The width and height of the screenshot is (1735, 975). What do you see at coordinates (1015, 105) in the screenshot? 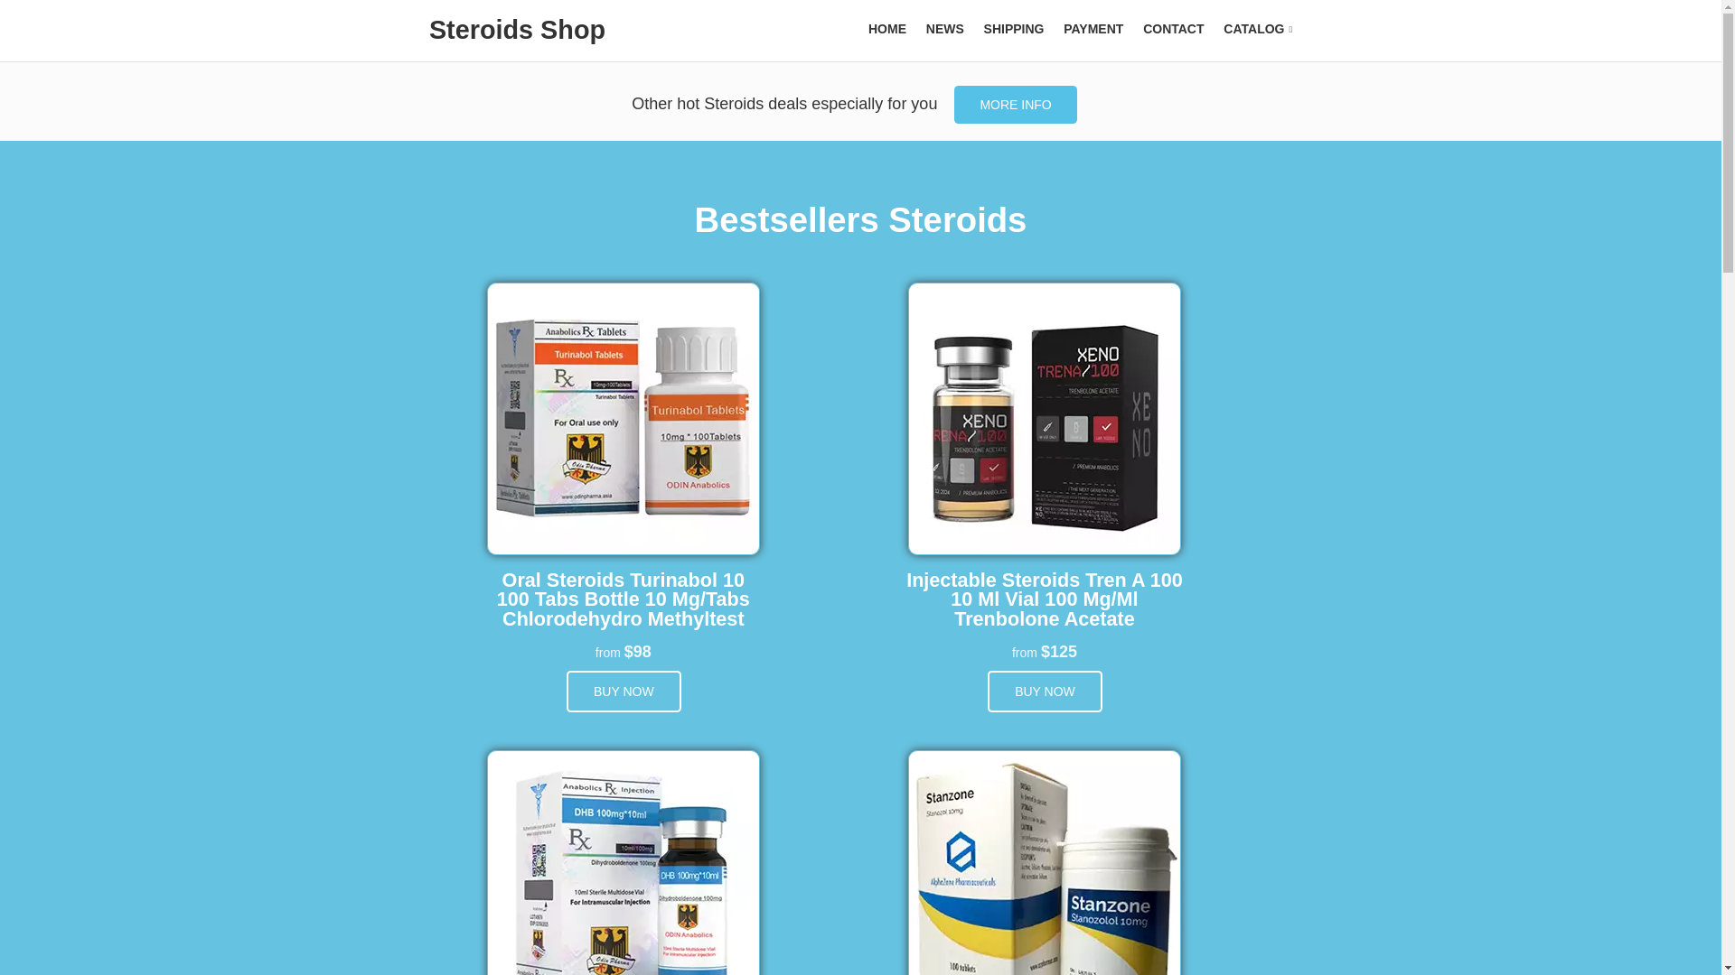
I see `MORE INFO` at bounding box center [1015, 105].